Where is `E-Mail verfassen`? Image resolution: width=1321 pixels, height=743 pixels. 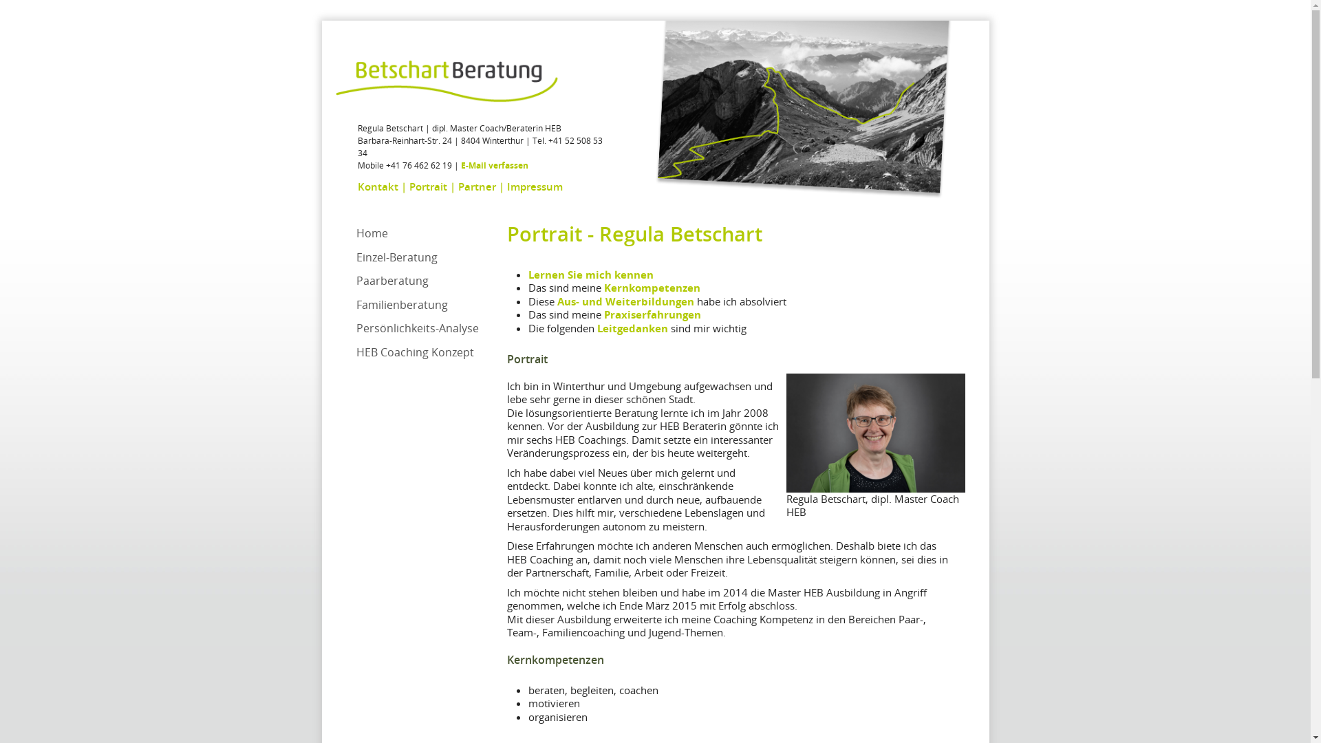 E-Mail verfassen is located at coordinates (495, 165).